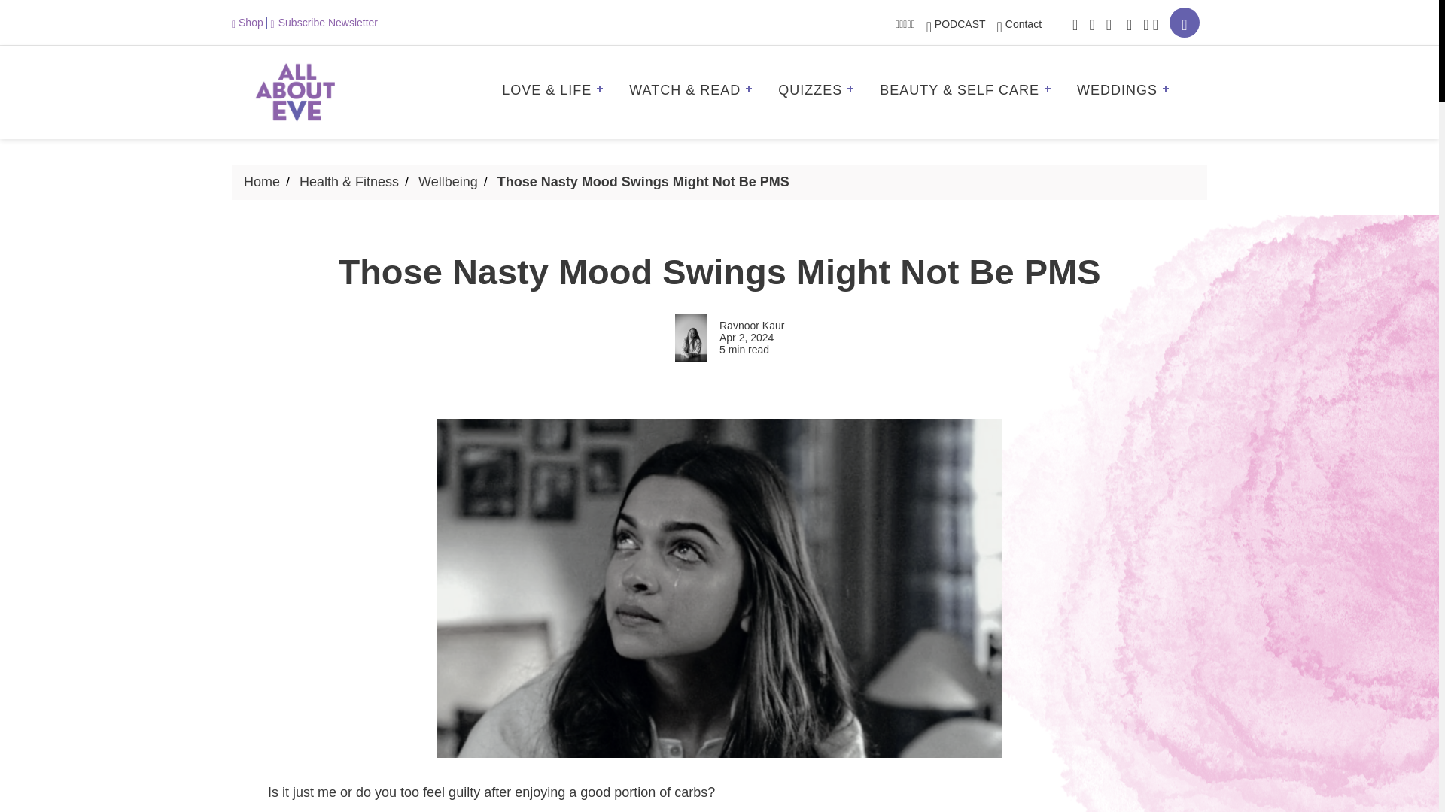 The width and height of the screenshot is (1445, 812). I want to click on QUIZZES, so click(821, 92).